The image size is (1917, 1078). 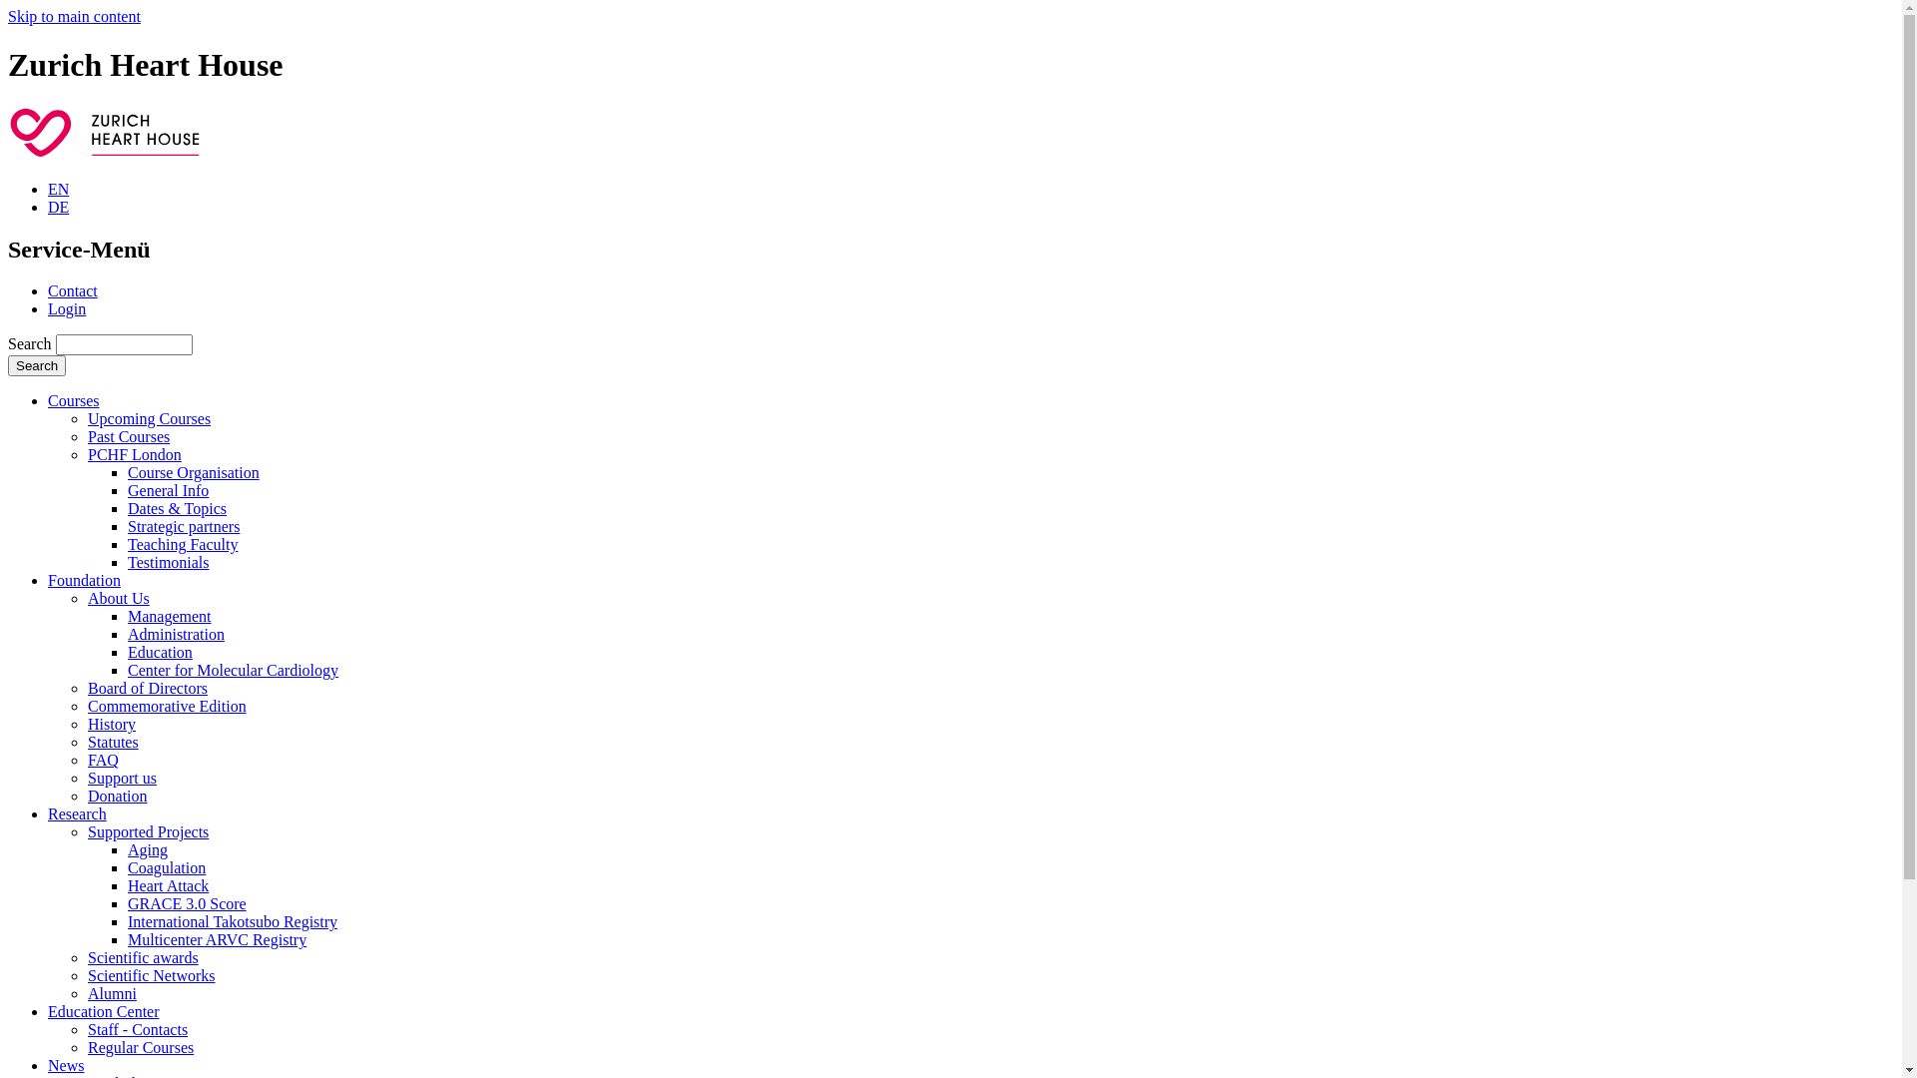 I want to click on Enter the terms you wish to search for., so click(x=124, y=345).